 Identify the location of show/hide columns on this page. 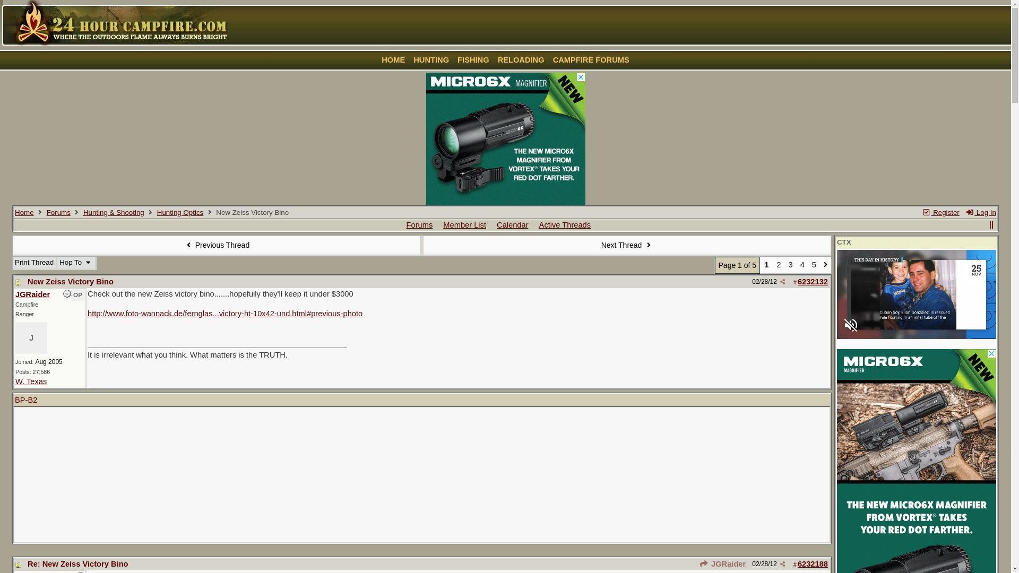
(991, 225).